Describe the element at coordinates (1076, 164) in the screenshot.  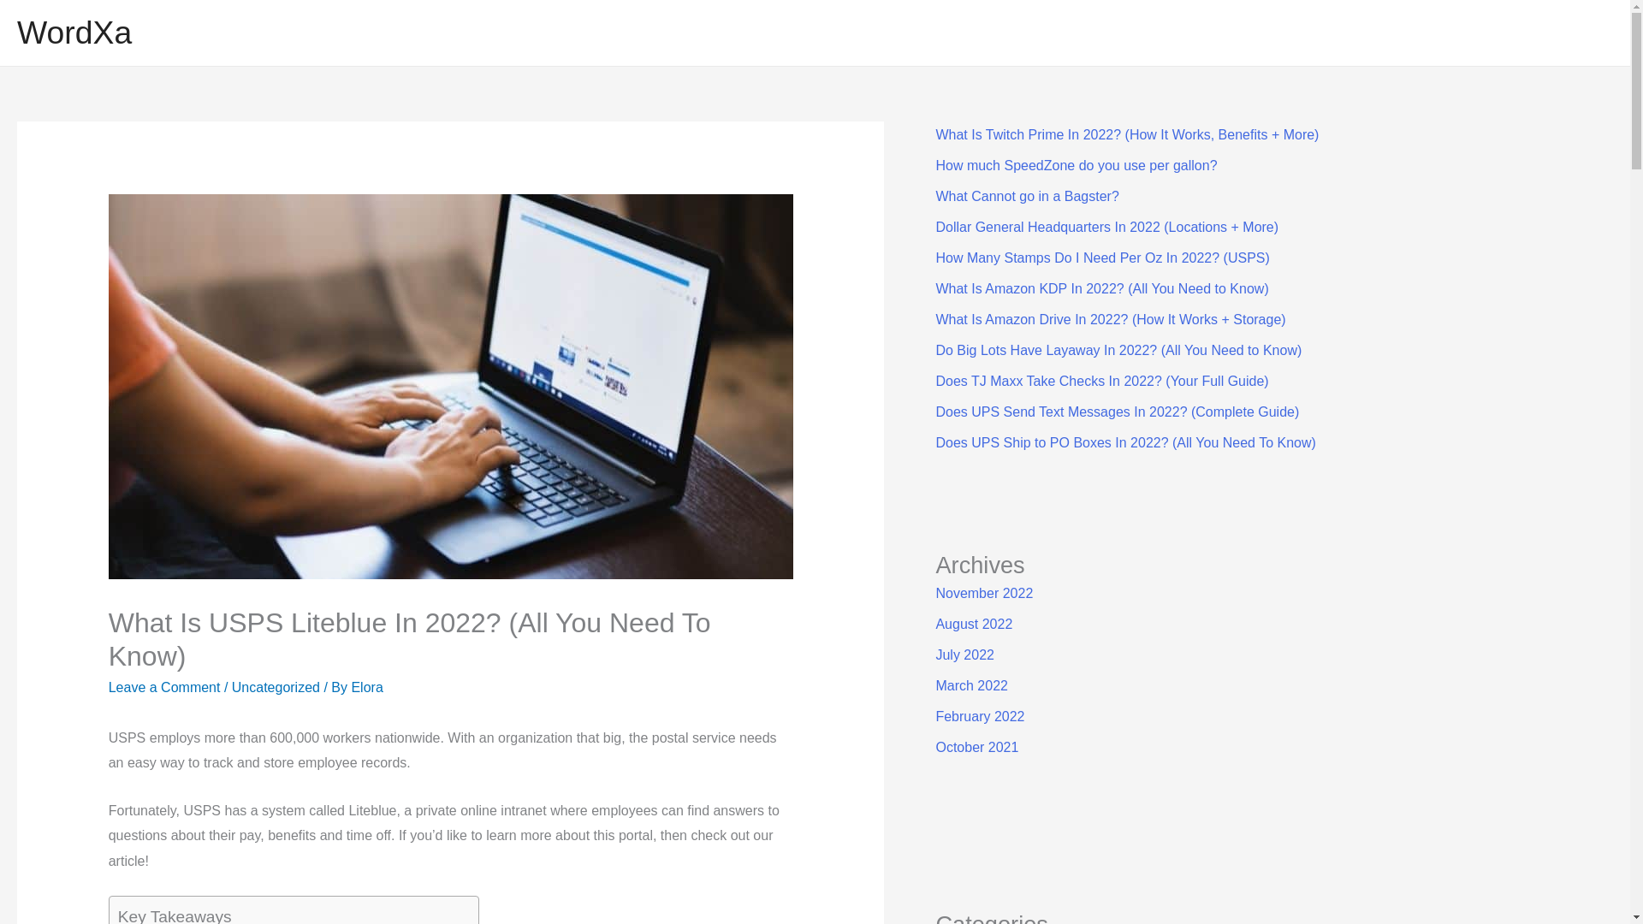
I see `How much SpeedZone do you use per gallon?` at that location.